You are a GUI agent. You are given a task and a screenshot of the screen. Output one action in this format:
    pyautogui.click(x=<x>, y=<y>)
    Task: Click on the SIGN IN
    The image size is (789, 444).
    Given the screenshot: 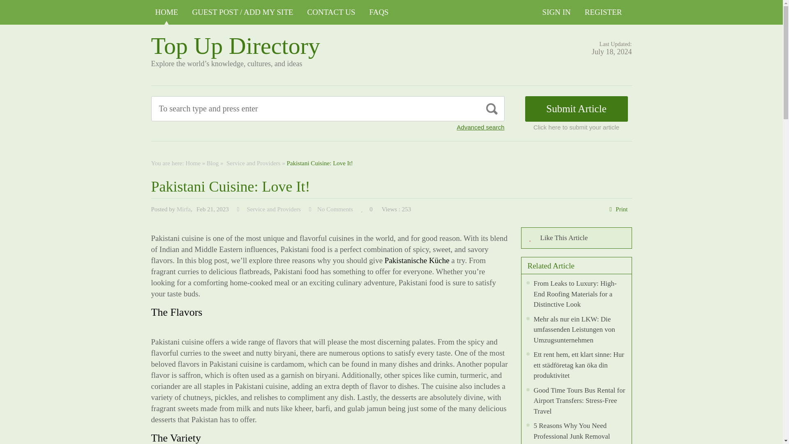 What is the action you would take?
    pyautogui.click(x=556, y=12)
    